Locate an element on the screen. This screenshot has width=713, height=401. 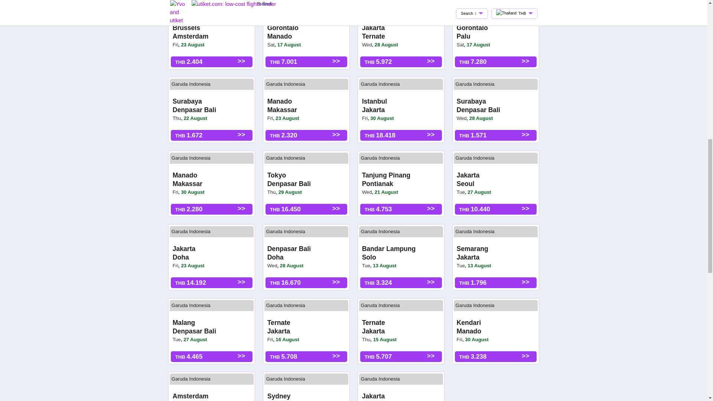
Promo Tickets Garuda Indonesia is located at coordinates (475, 10).